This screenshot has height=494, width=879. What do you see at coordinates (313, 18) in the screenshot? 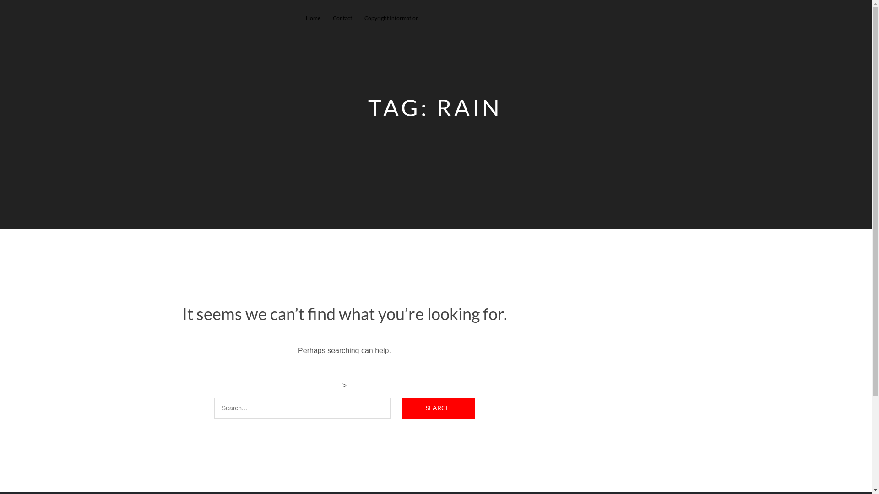
I see `Home` at bounding box center [313, 18].